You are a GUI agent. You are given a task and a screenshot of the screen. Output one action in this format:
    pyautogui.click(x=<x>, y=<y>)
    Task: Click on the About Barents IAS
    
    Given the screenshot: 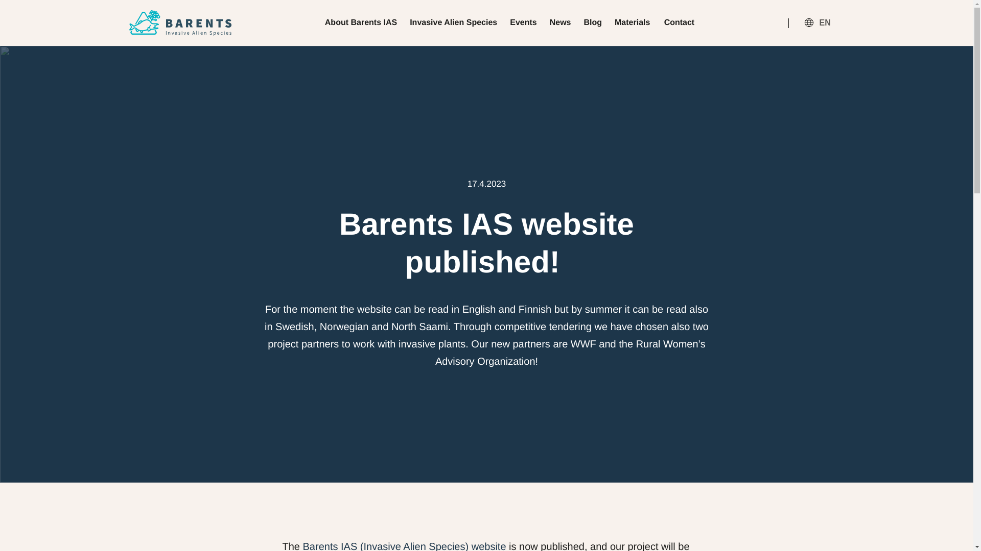 What is the action you would take?
    pyautogui.click(x=361, y=22)
    